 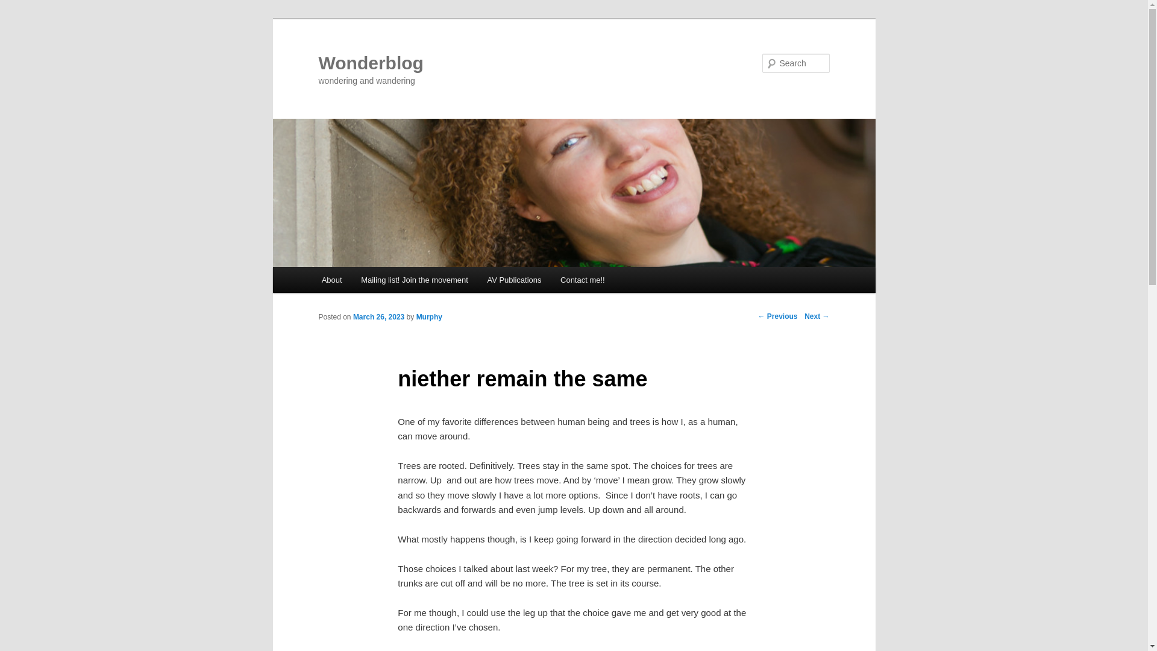 I want to click on Search, so click(x=19, y=7).